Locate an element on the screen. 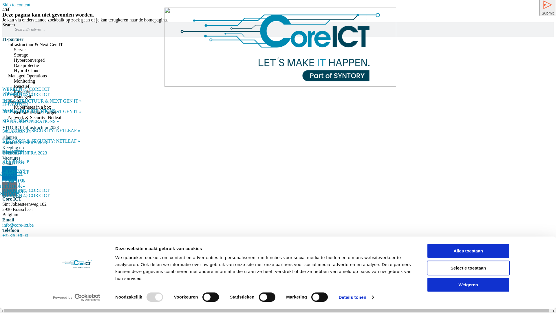 The image size is (556, 313). +3233693800 is located at coordinates (15, 235).